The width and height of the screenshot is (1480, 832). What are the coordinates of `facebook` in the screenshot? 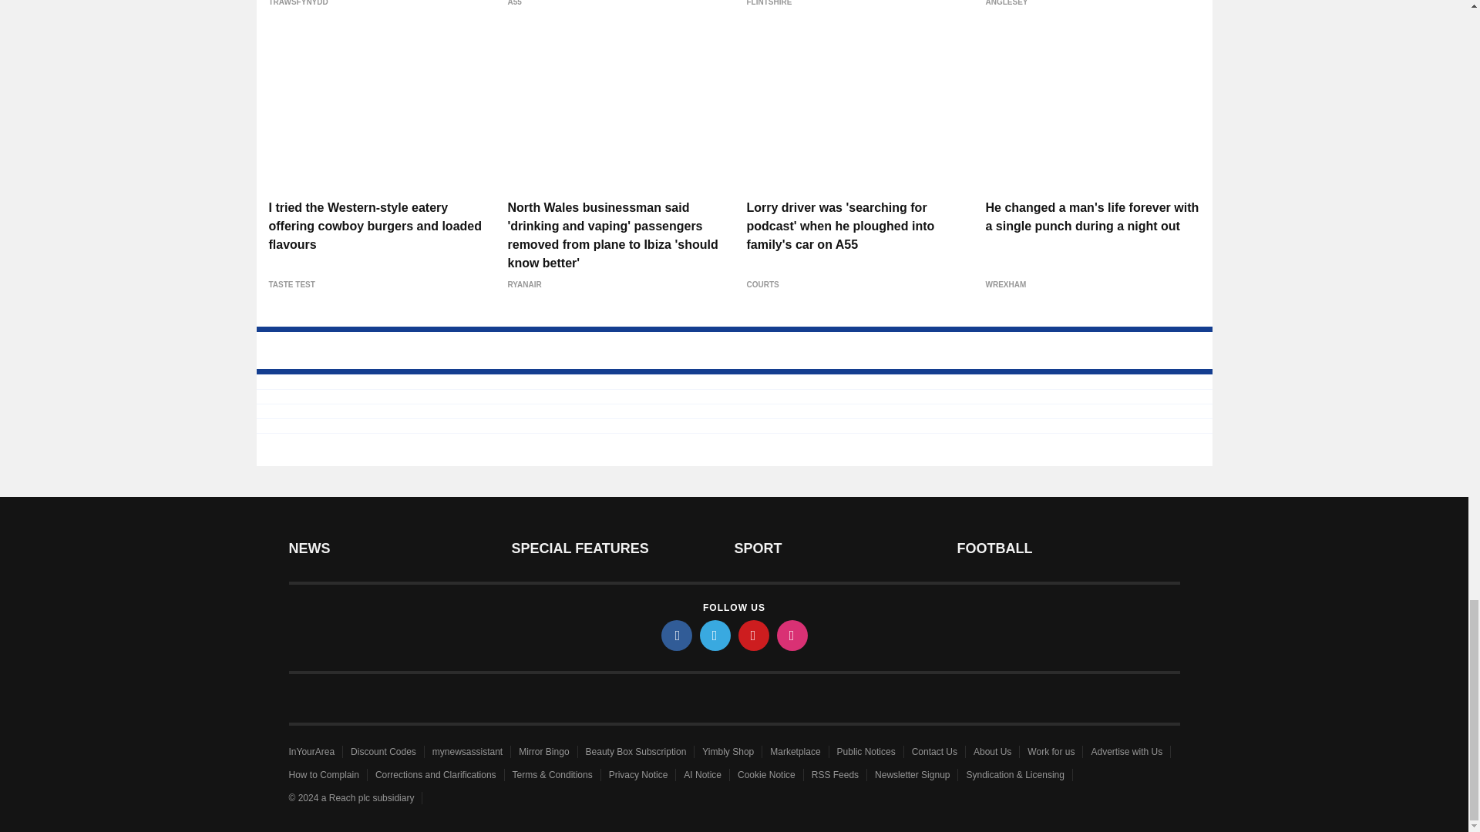 It's located at (677, 635).